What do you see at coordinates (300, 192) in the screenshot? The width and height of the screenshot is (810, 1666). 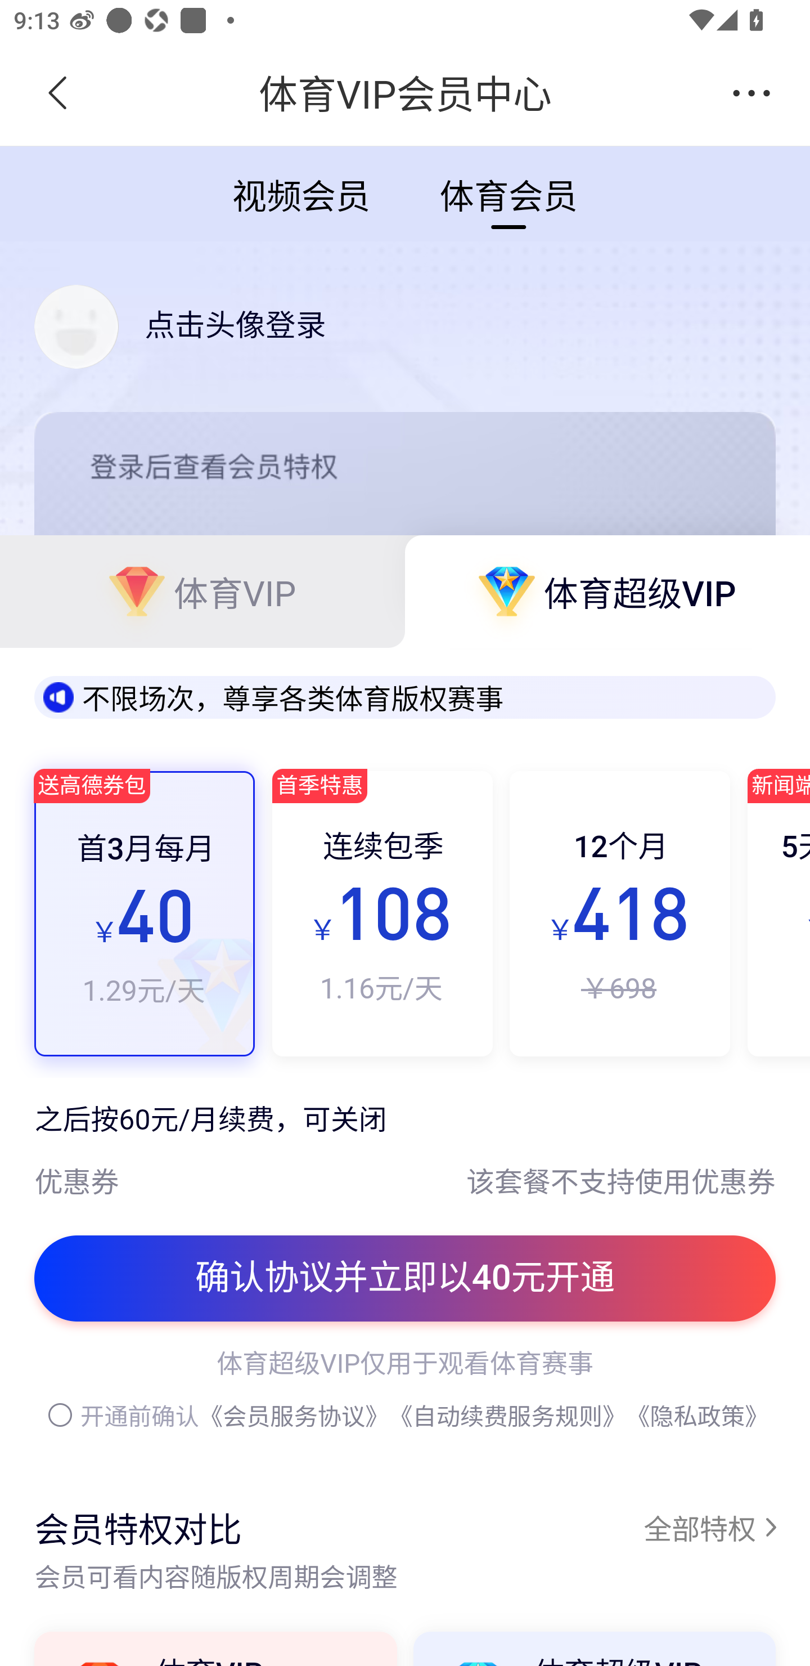 I see `视频会员` at bounding box center [300, 192].